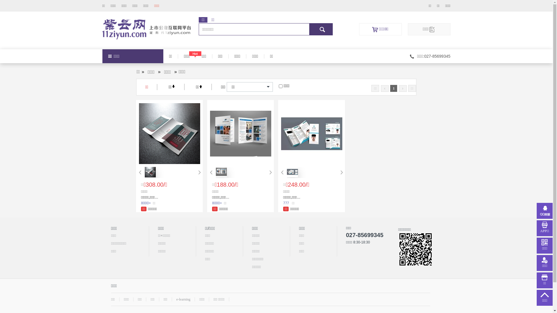 This screenshot has height=313, width=557. I want to click on 1, so click(394, 88).